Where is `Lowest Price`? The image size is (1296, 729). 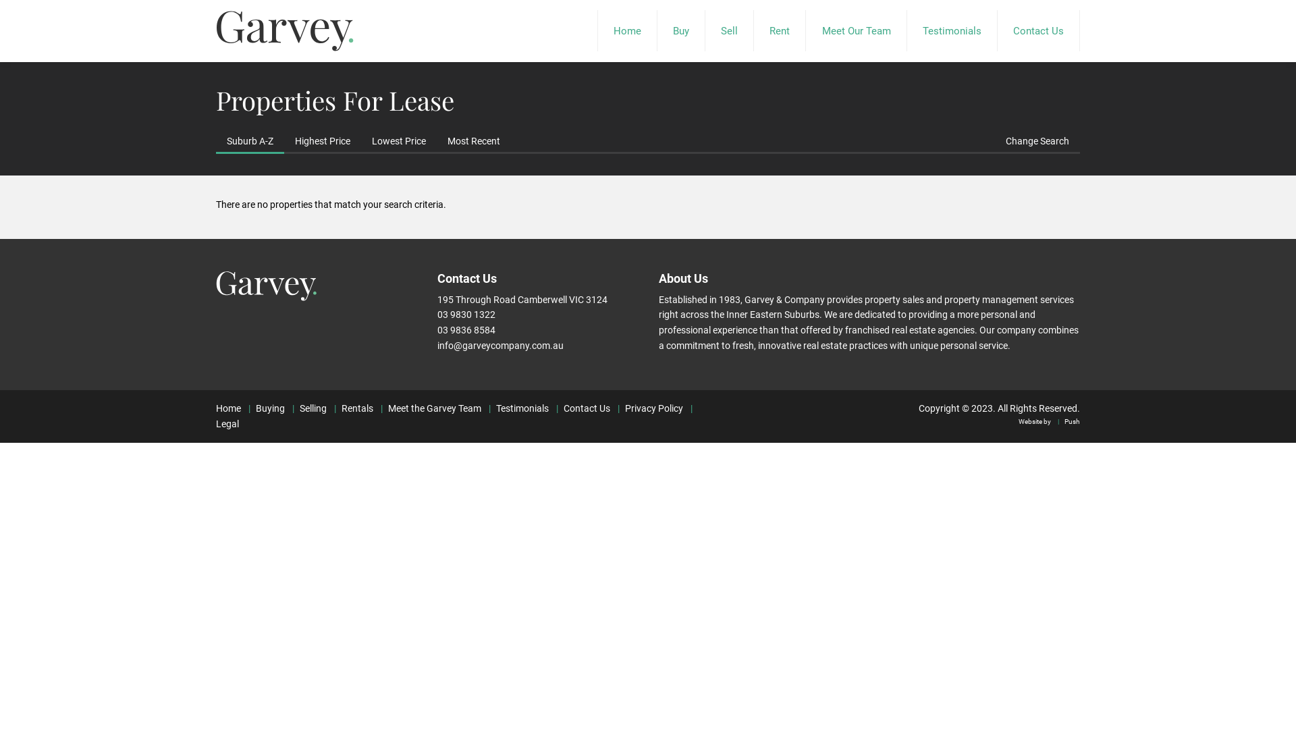
Lowest Price is located at coordinates (399, 141).